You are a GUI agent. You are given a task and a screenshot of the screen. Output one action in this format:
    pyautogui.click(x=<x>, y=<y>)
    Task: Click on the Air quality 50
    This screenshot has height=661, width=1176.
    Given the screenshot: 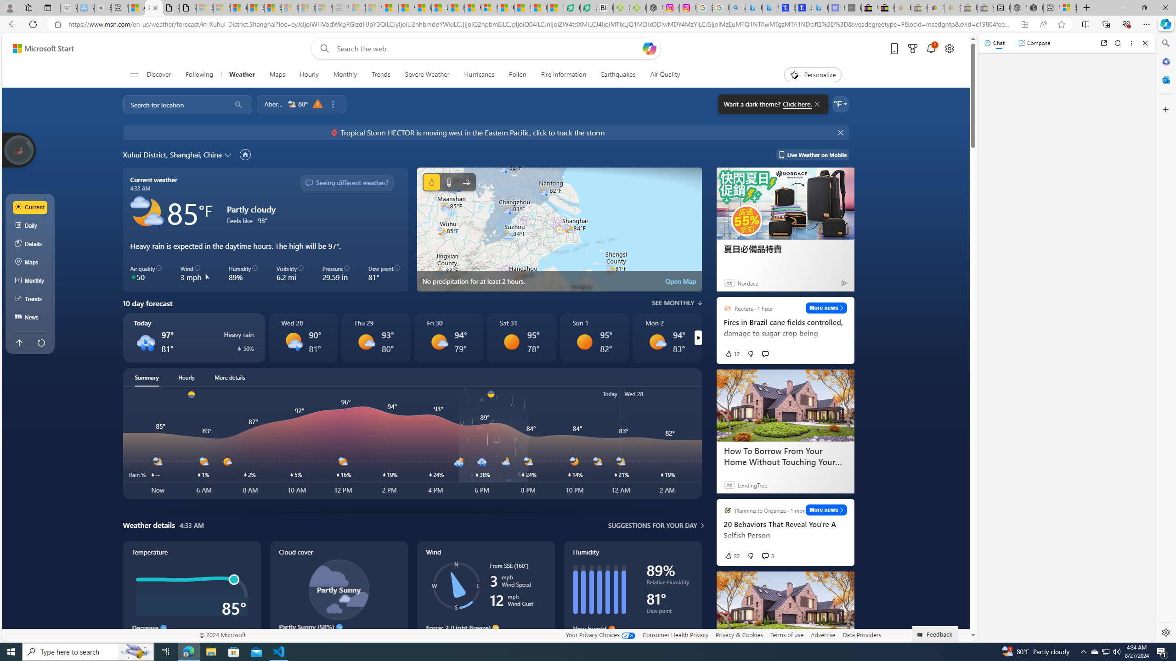 What is the action you would take?
    pyautogui.click(x=146, y=274)
    